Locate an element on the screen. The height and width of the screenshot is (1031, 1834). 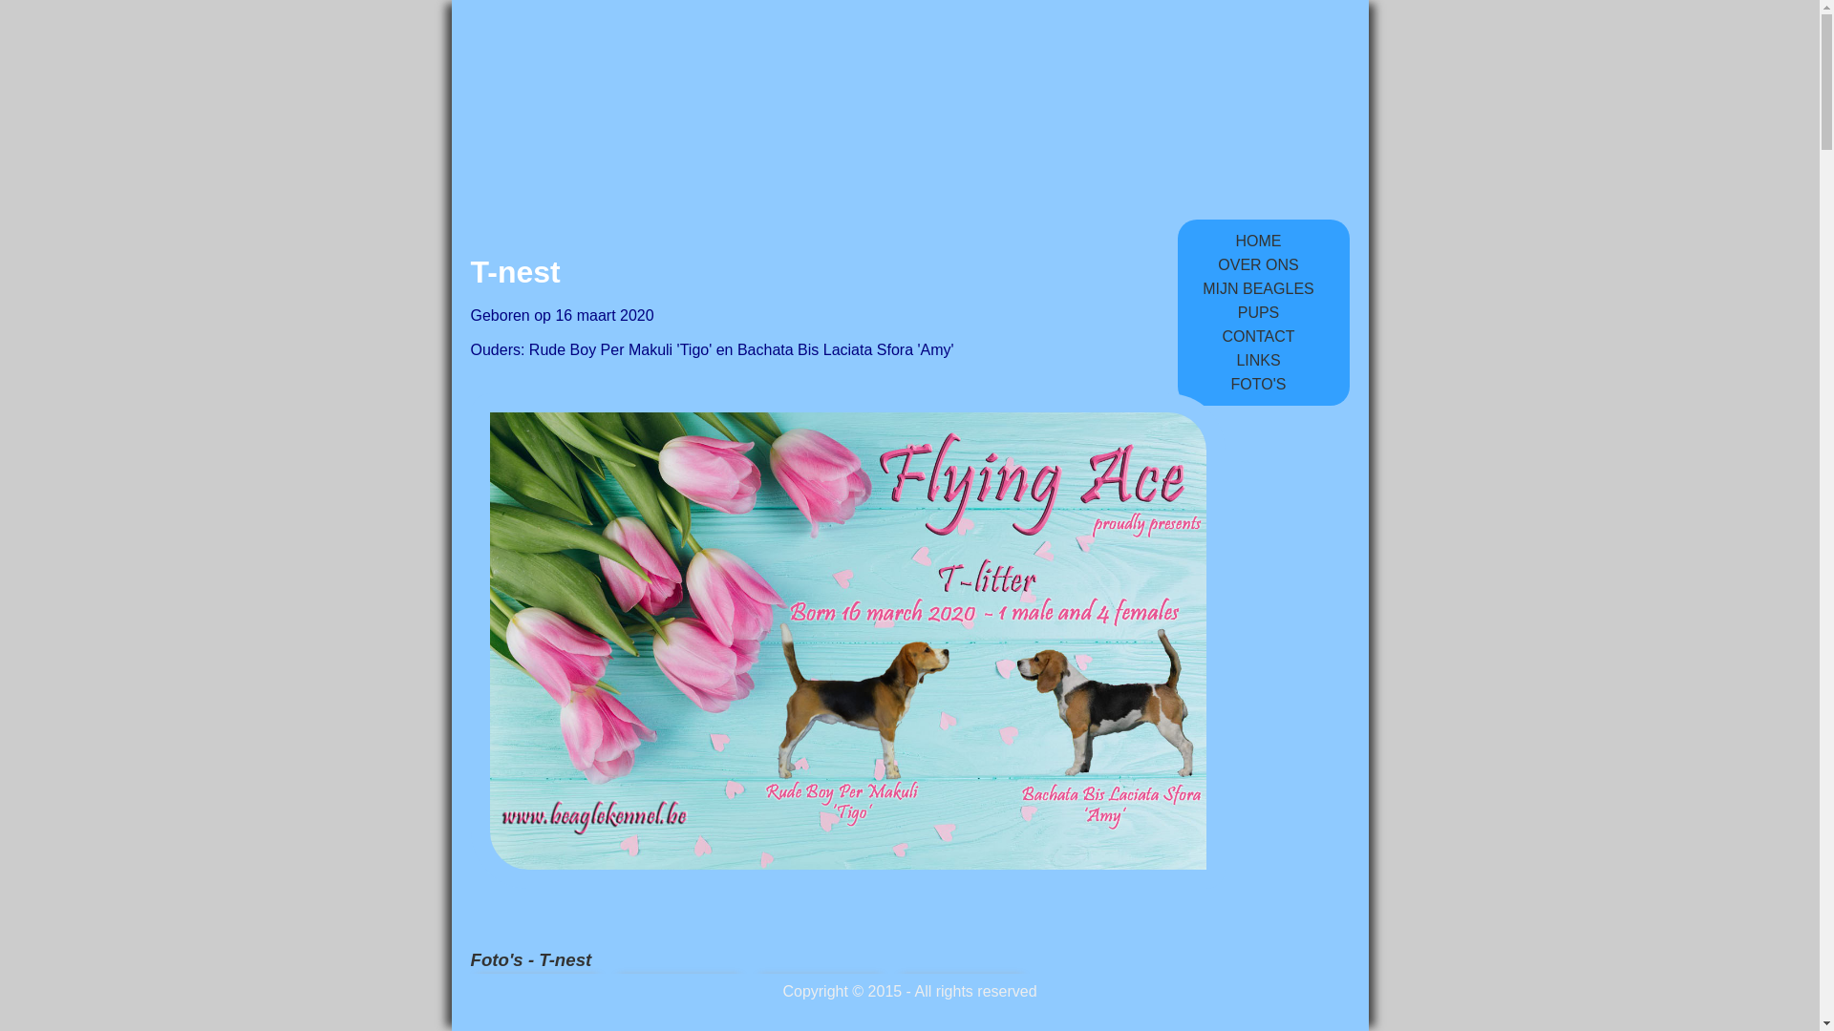
PUPS is located at coordinates (1258, 313).